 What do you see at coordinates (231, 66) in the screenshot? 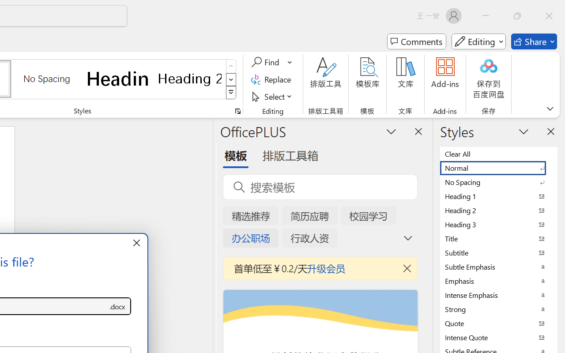
I see `Row up` at bounding box center [231, 66].